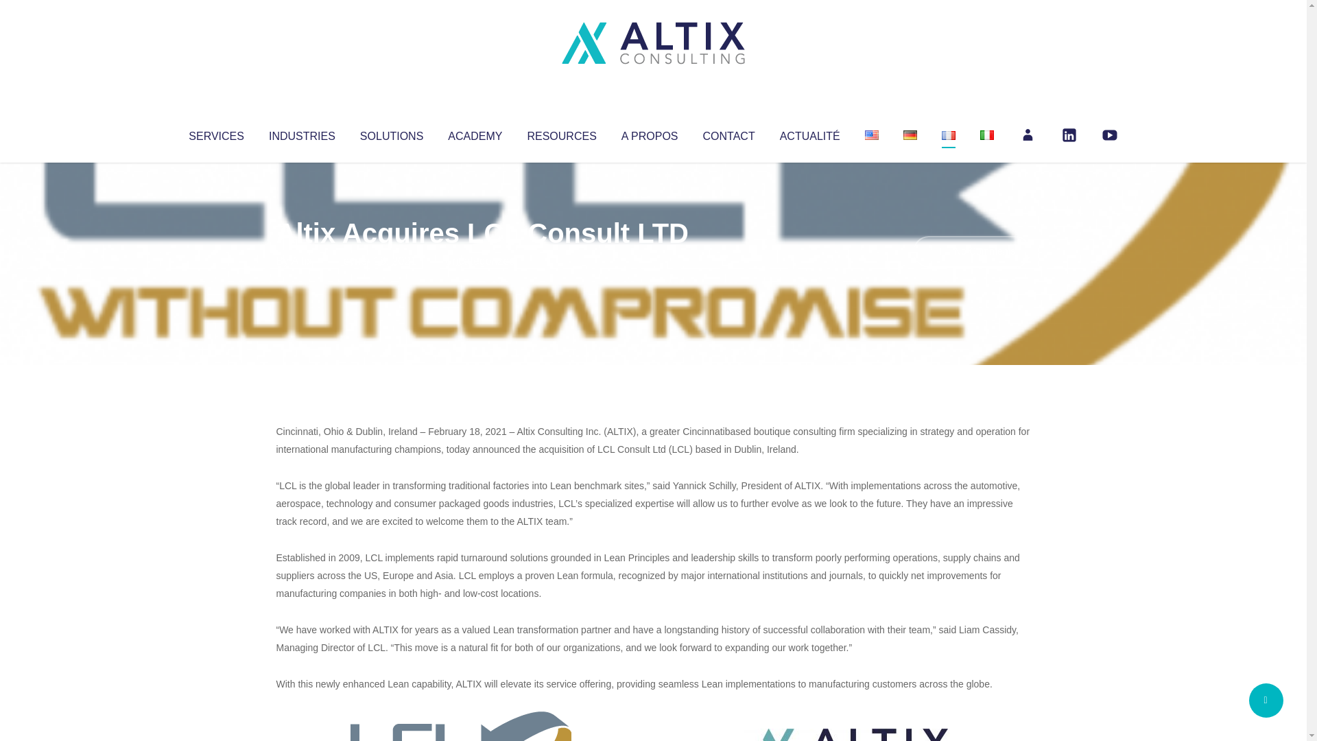  Describe the element at coordinates (215, 133) in the screenshot. I see `SERVICES` at that location.